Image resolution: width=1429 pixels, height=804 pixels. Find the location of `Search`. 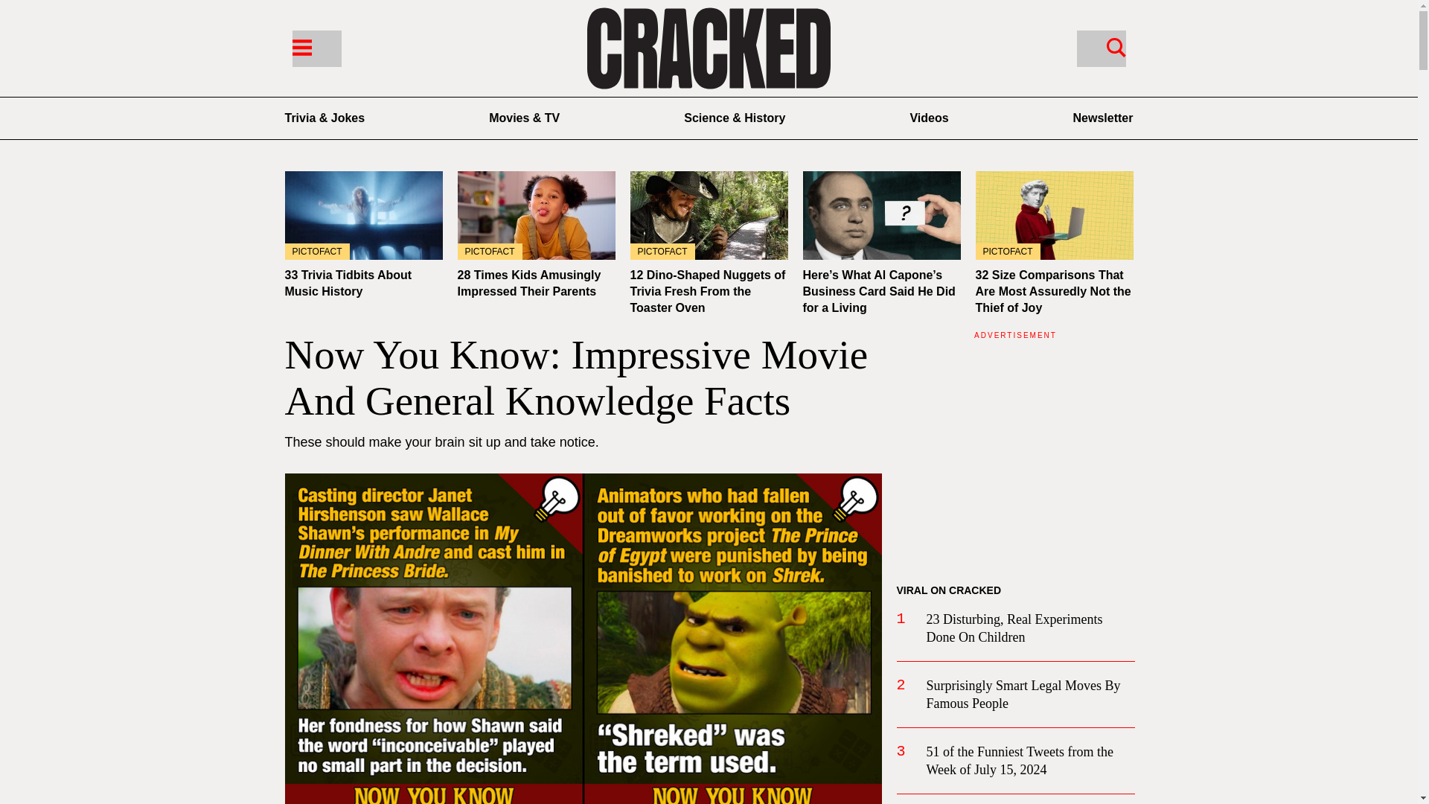

Search is located at coordinates (1100, 48).